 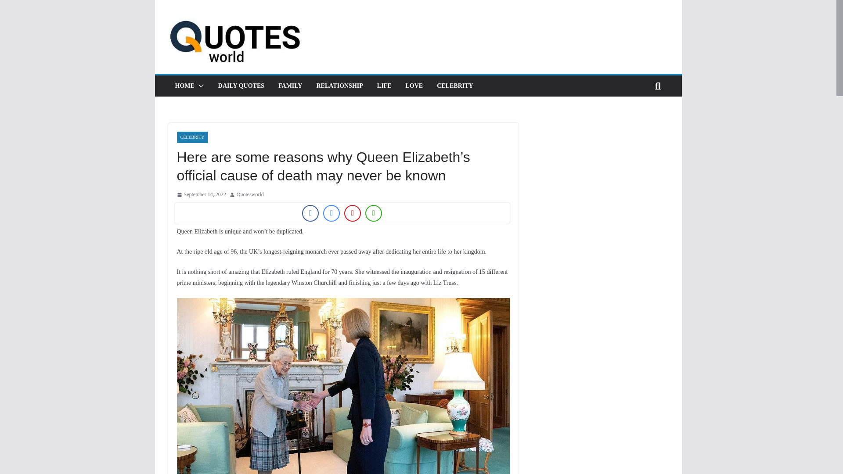 I want to click on LOVE, so click(x=414, y=86).